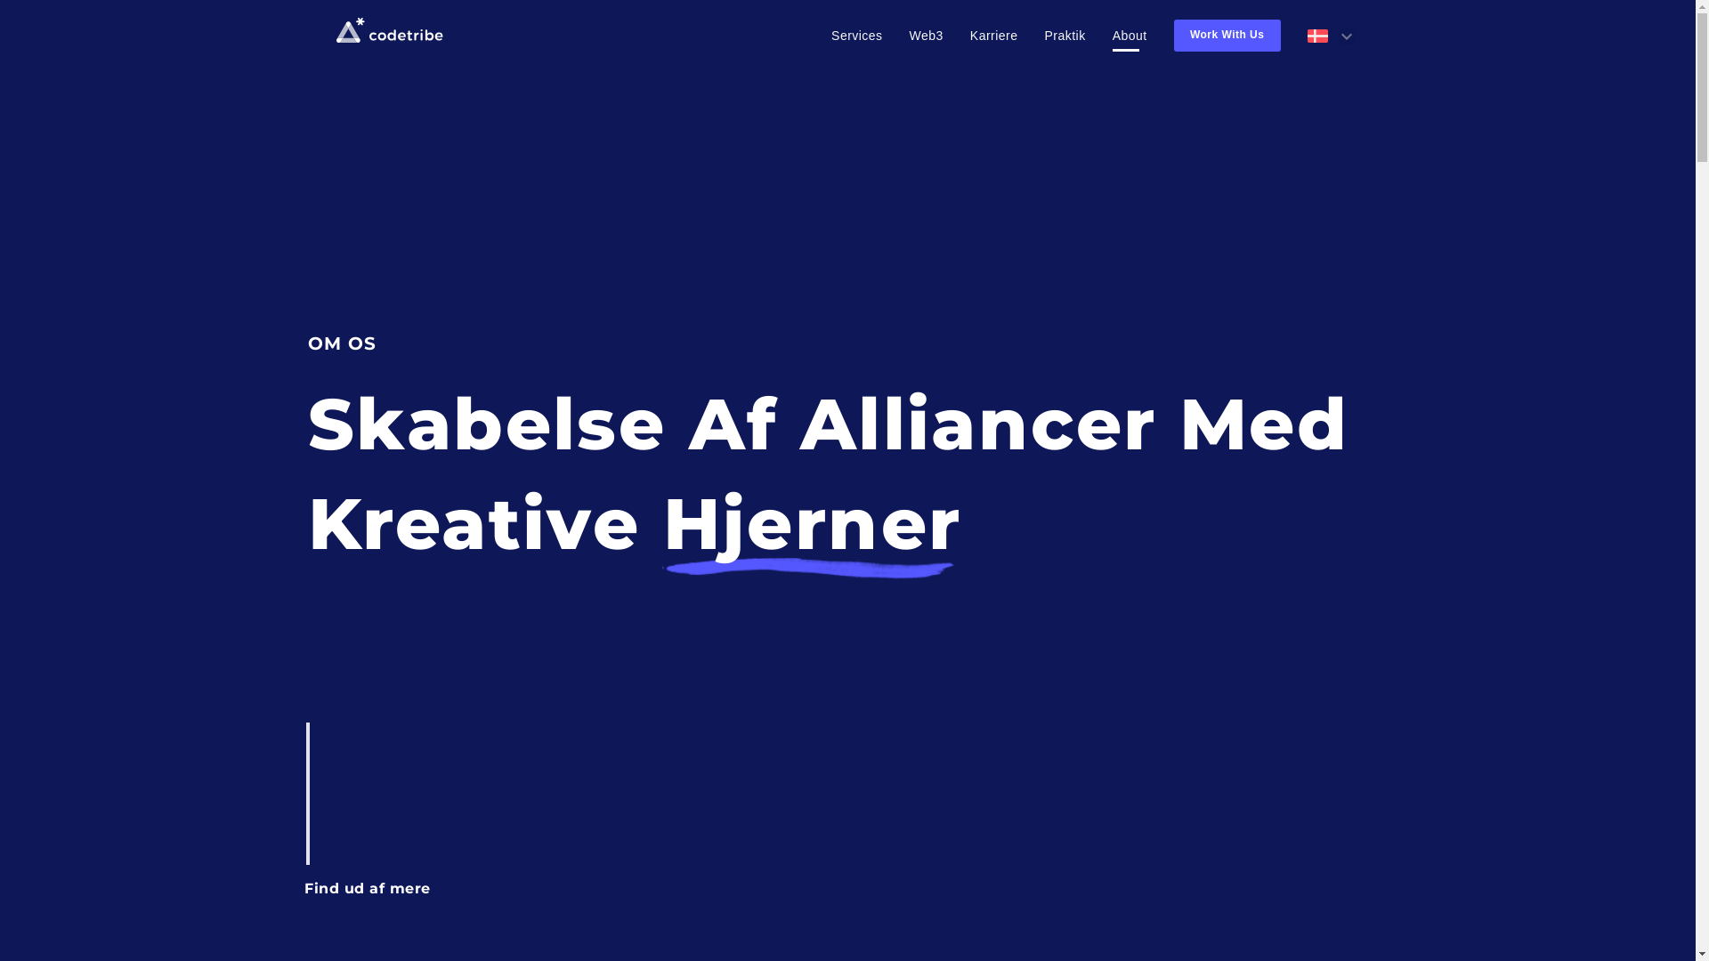  Describe the element at coordinates (927, 36) in the screenshot. I see `Web3` at that location.